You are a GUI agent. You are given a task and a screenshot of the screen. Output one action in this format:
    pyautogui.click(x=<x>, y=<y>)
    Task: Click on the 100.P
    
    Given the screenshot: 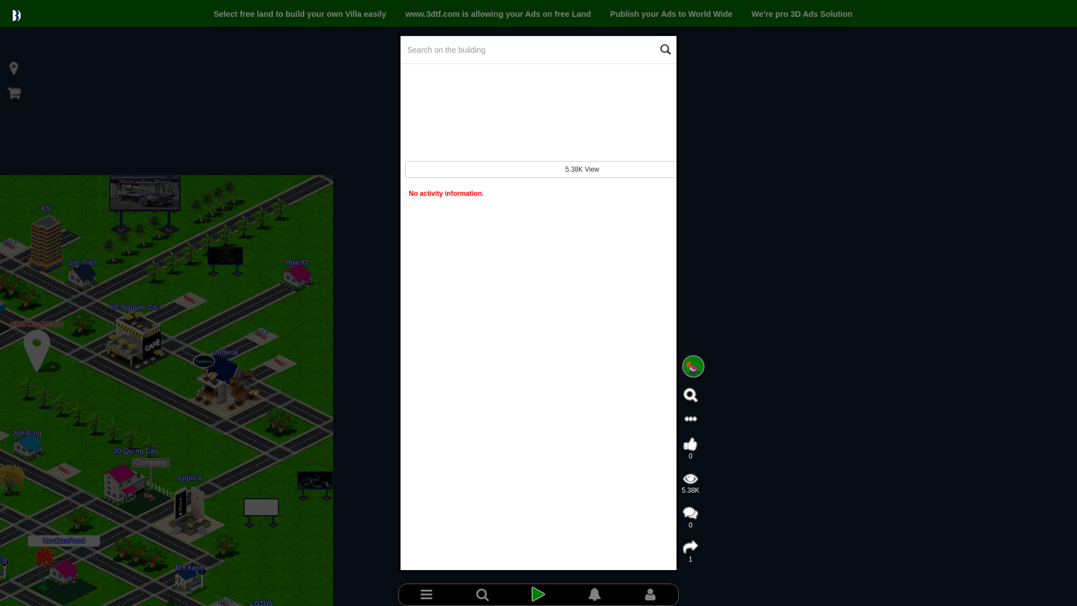 What is the action you would take?
    pyautogui.click(x=261, y=332)
    